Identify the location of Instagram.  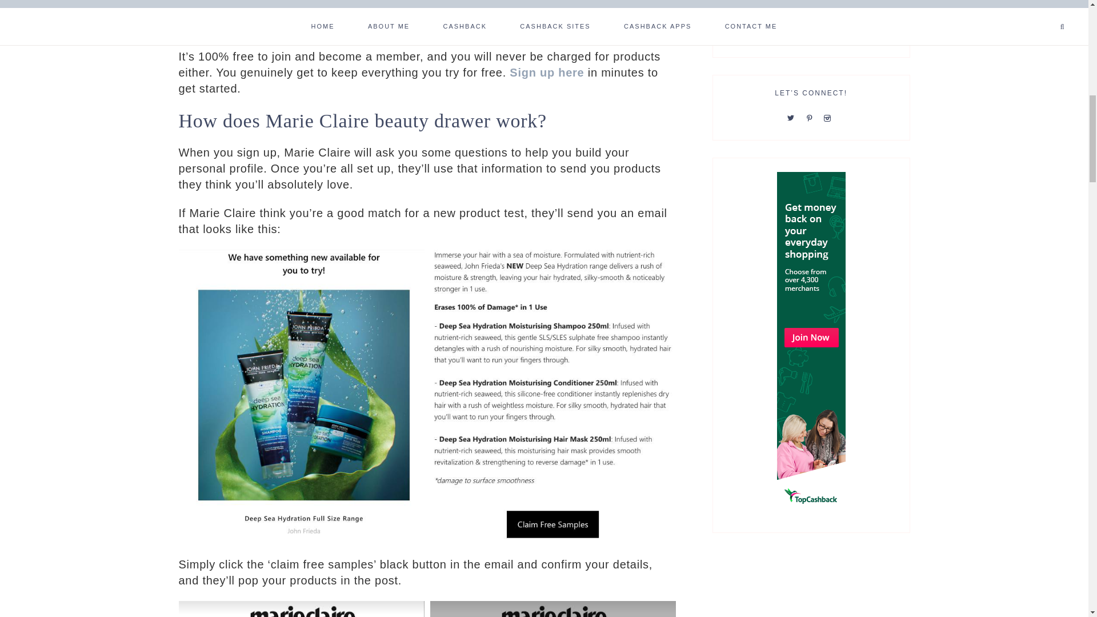
(828, 117).